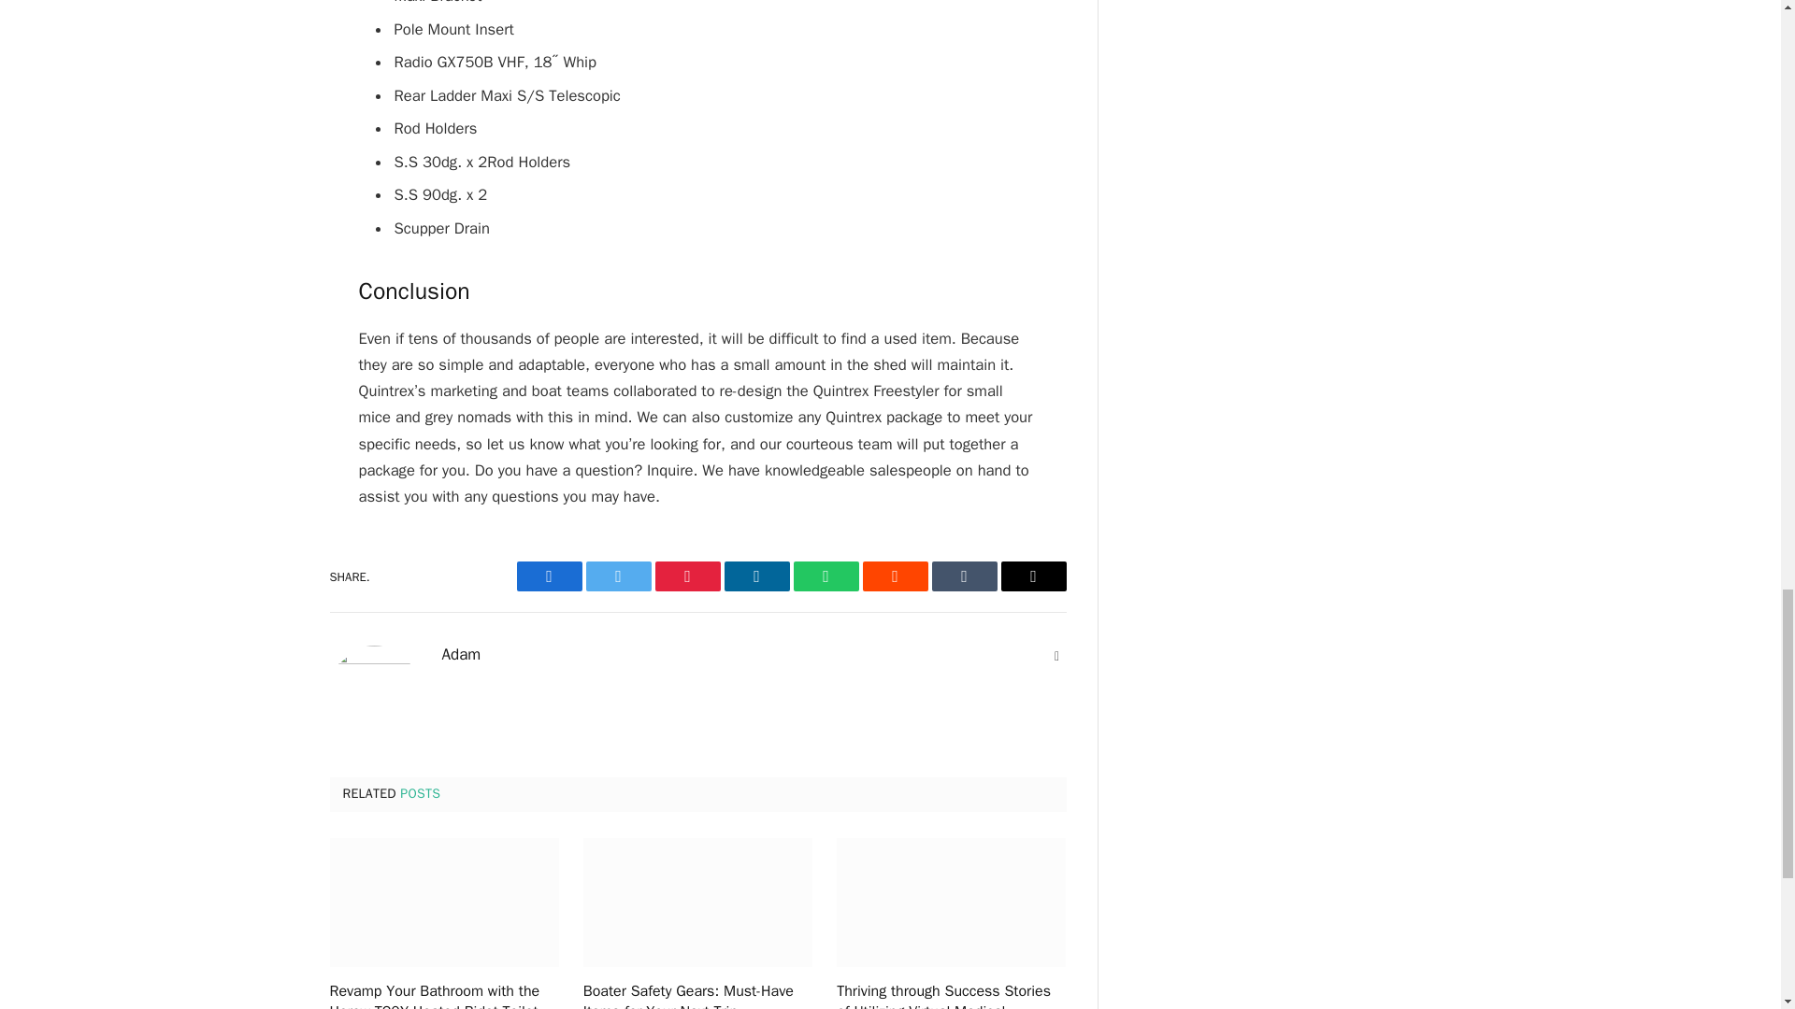  Describe the element at coordinates (686, 576) in the screenshot. I see `Share on Pinterest` at that location.